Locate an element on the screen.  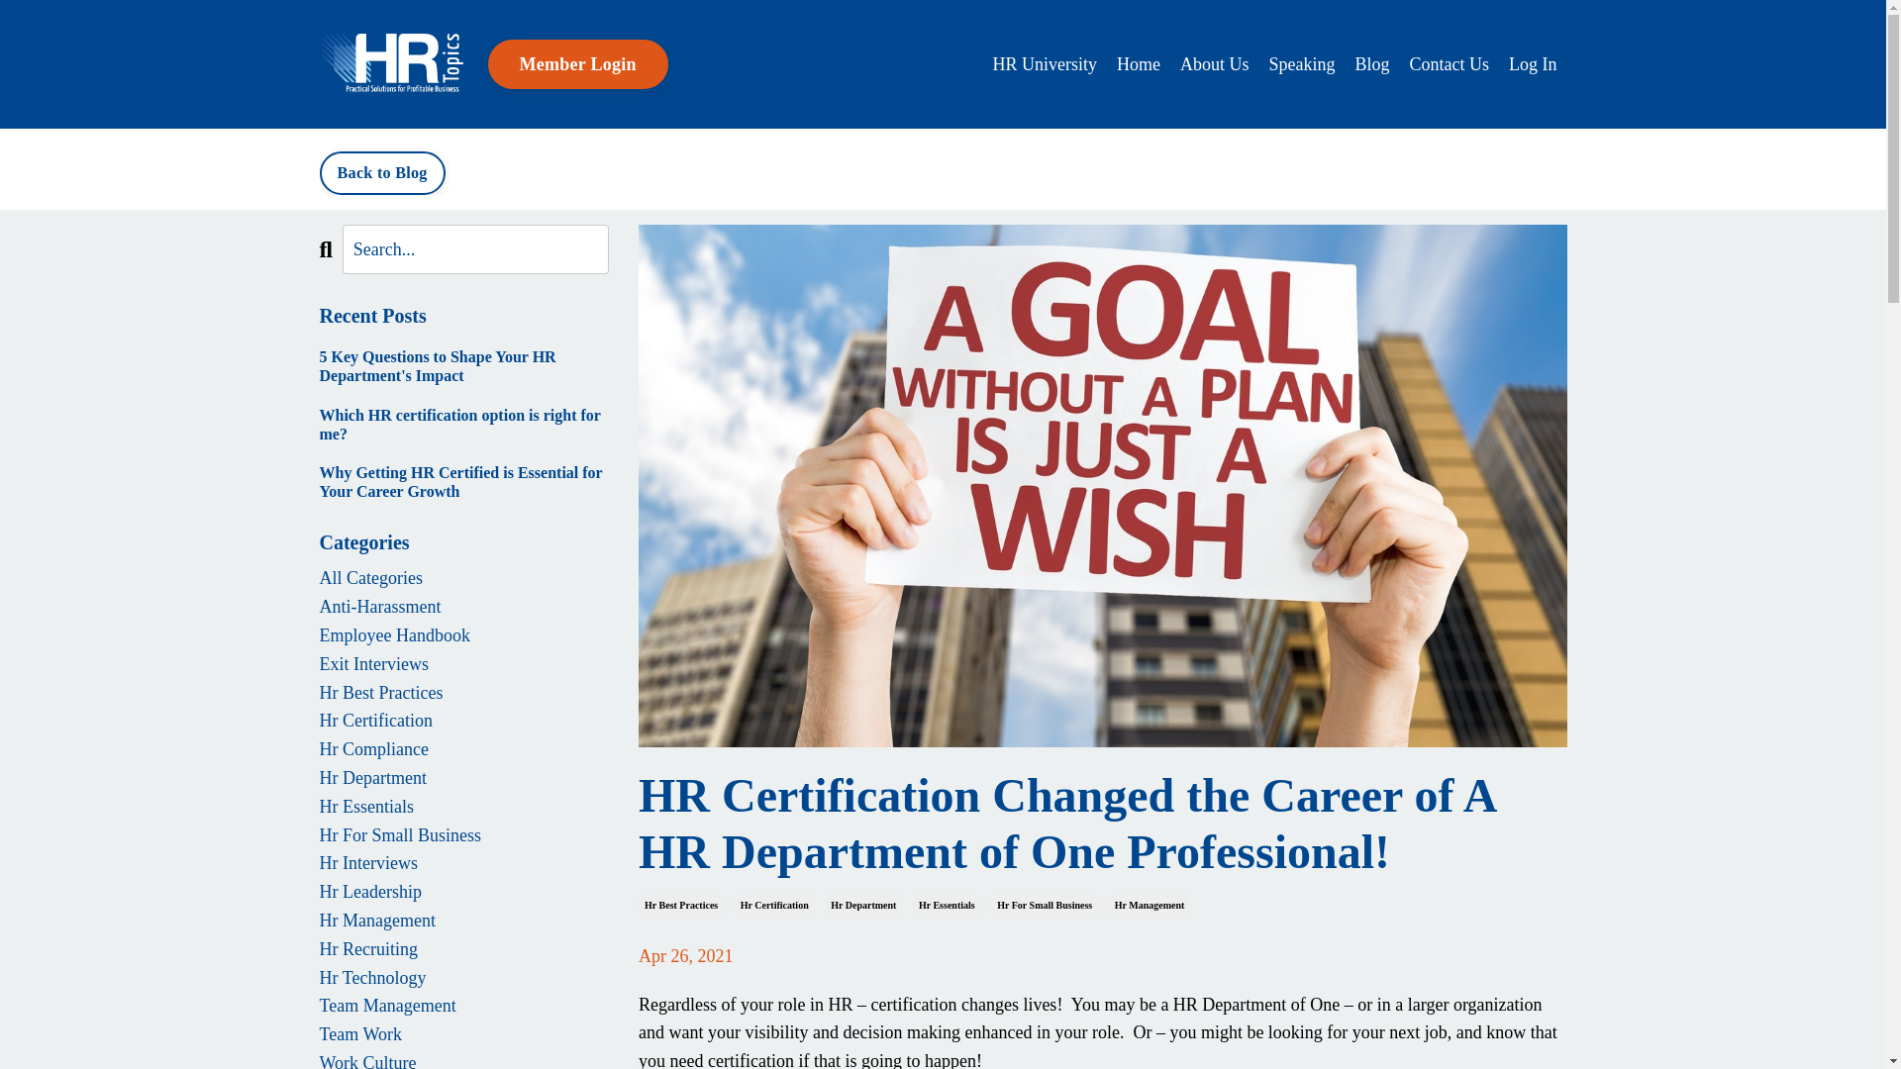
Hr Essentials is located at coordinates (947, 905).